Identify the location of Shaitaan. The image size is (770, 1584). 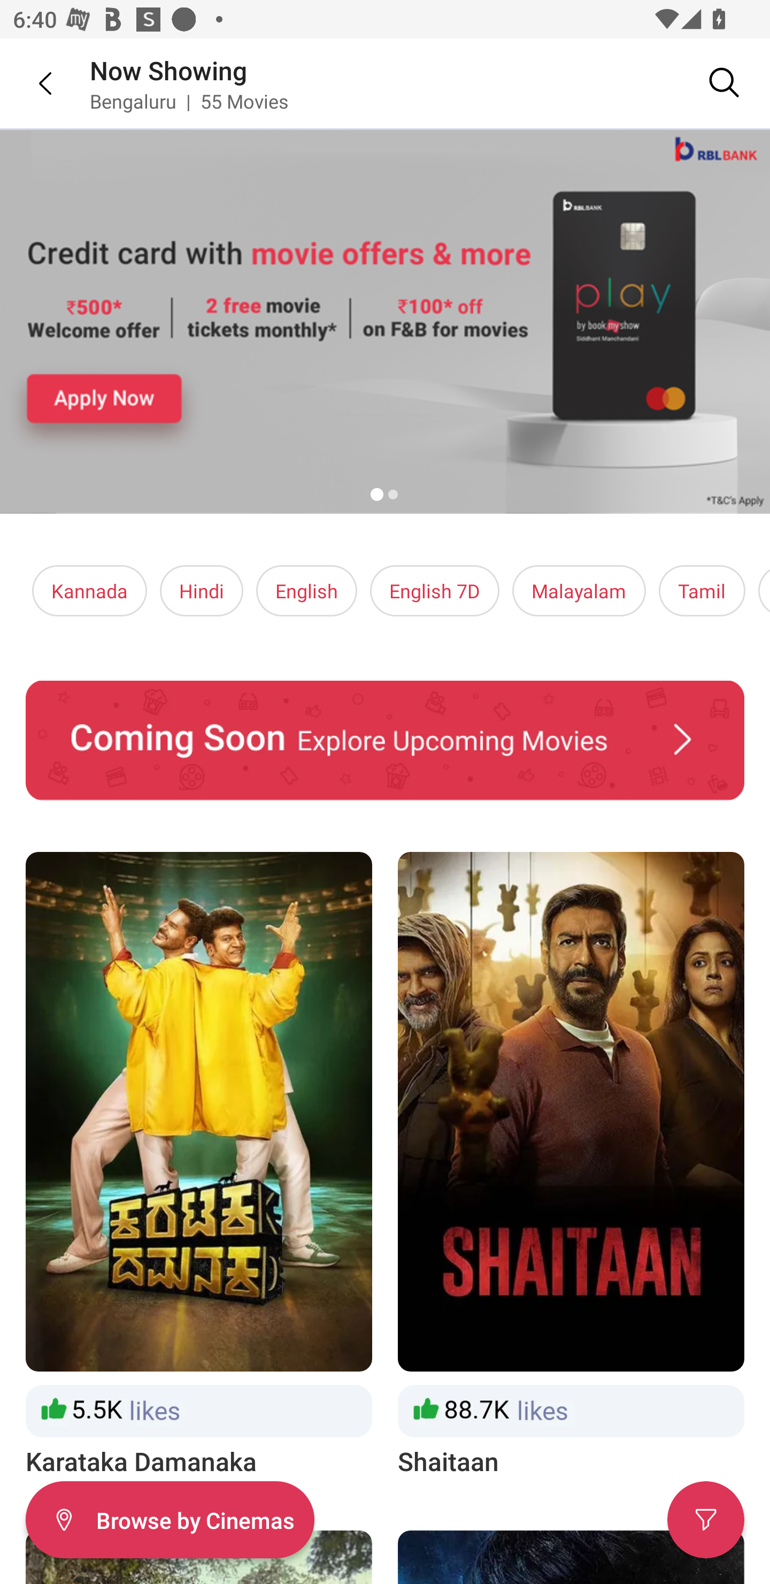
(571, 1166).